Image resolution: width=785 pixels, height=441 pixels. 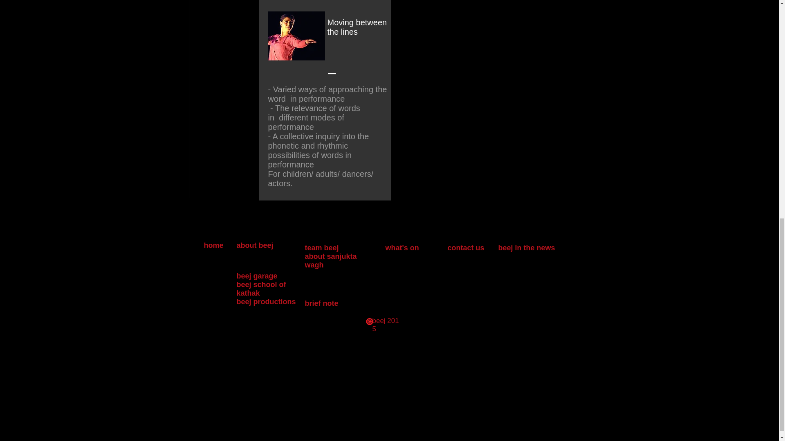 What do you see at coordinates (331, 261) in the screenshot?
I see `about sanjukta wagh` at bounding box center [331, 261].